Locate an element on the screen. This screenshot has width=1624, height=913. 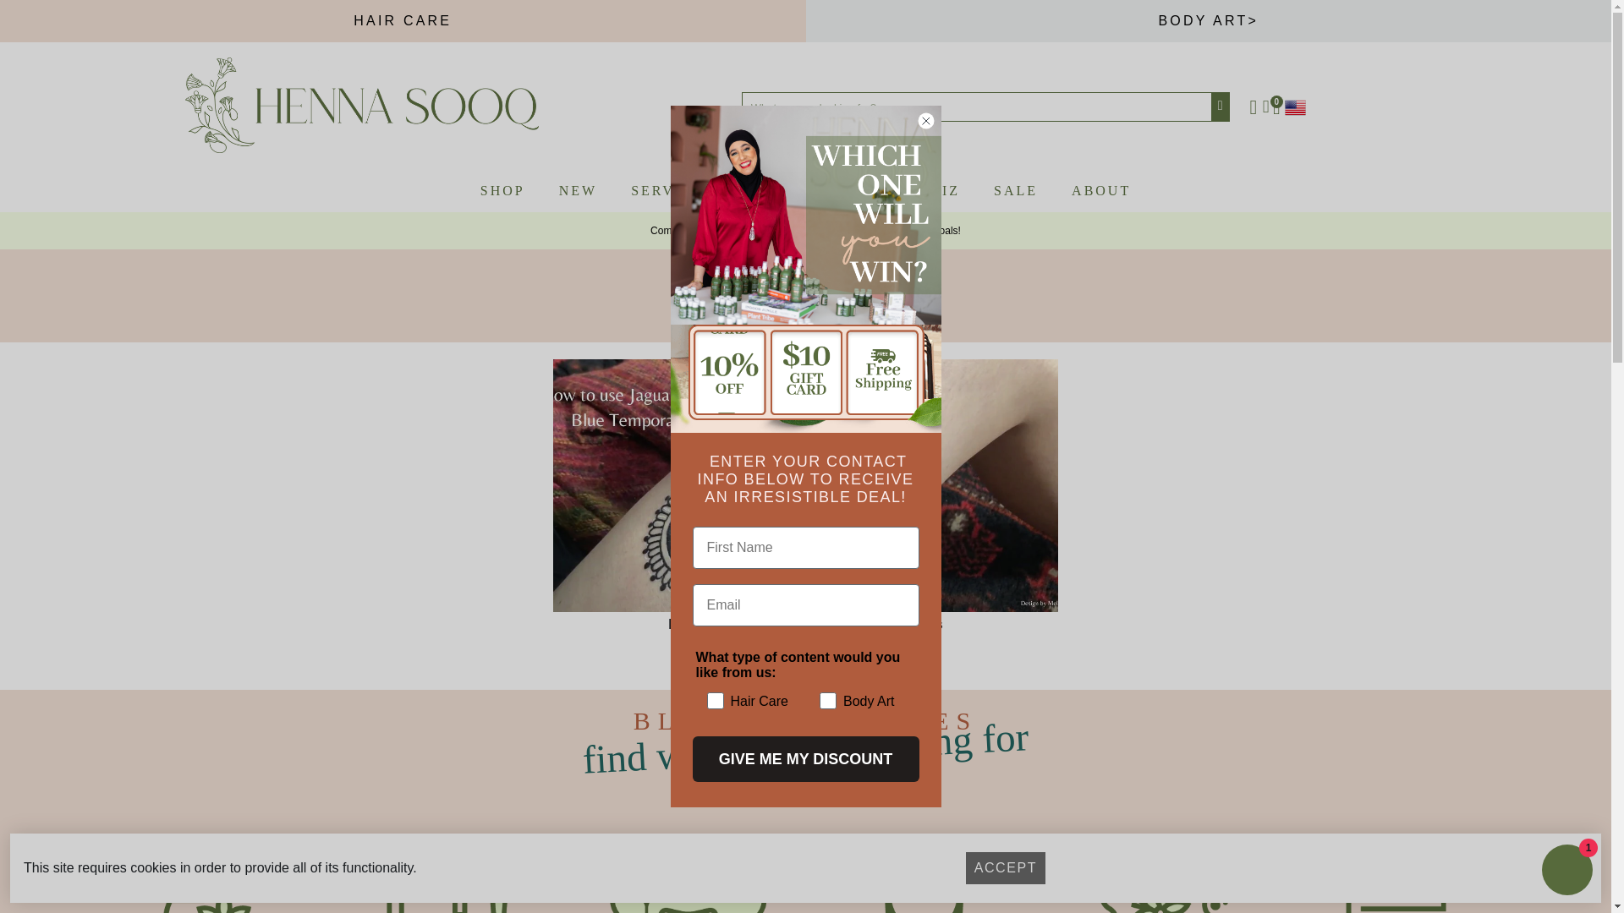
HAIR CARE is located at coordinates (403, 20).